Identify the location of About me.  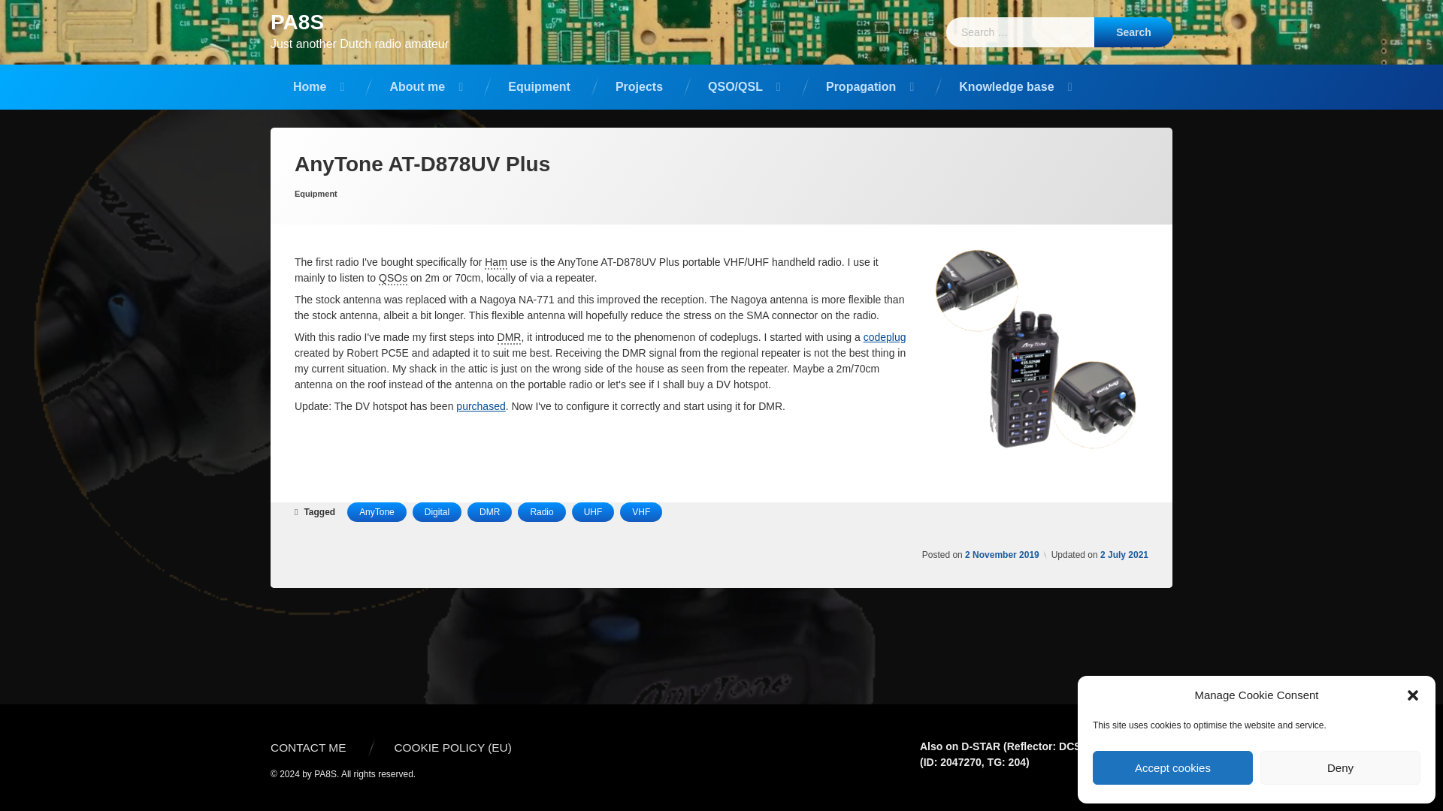
(425, 87).